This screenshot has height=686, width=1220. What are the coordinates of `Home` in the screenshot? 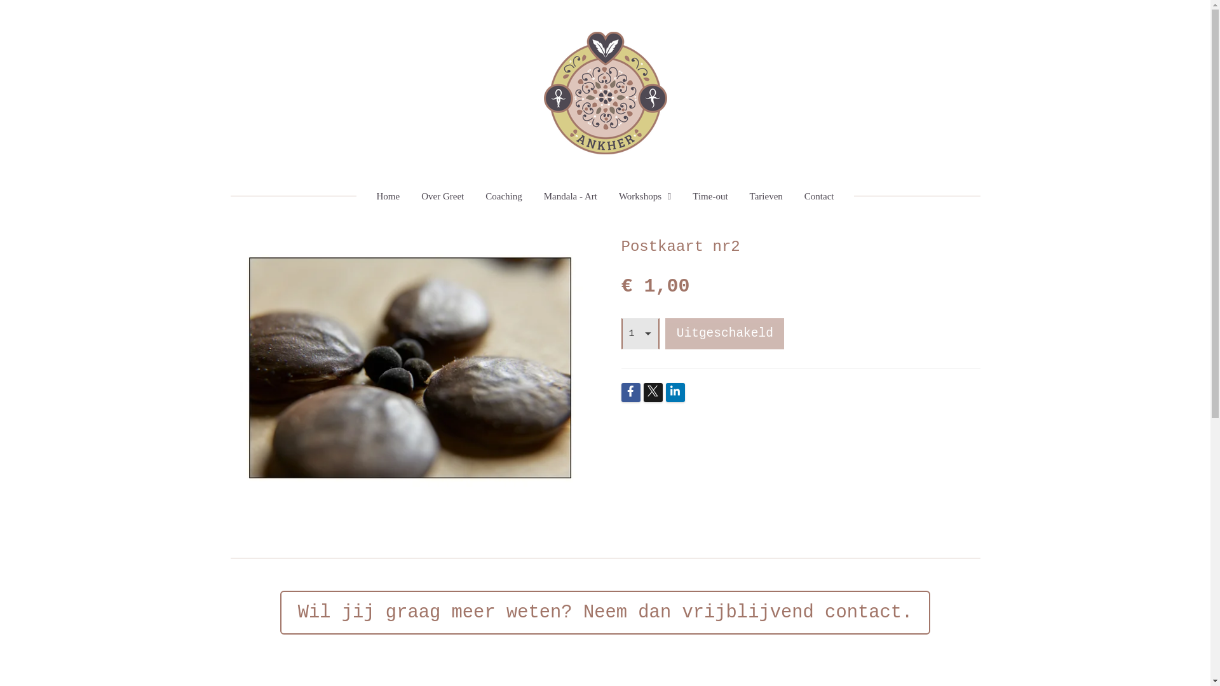 It's located at (389, 197).